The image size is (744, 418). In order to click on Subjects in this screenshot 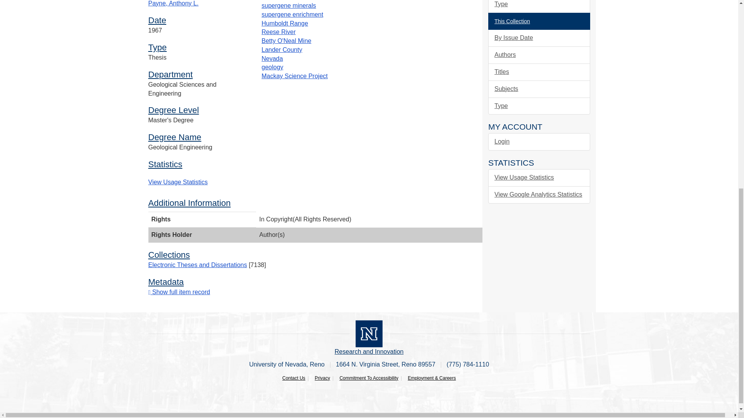, I will do `click(539, 89)`.